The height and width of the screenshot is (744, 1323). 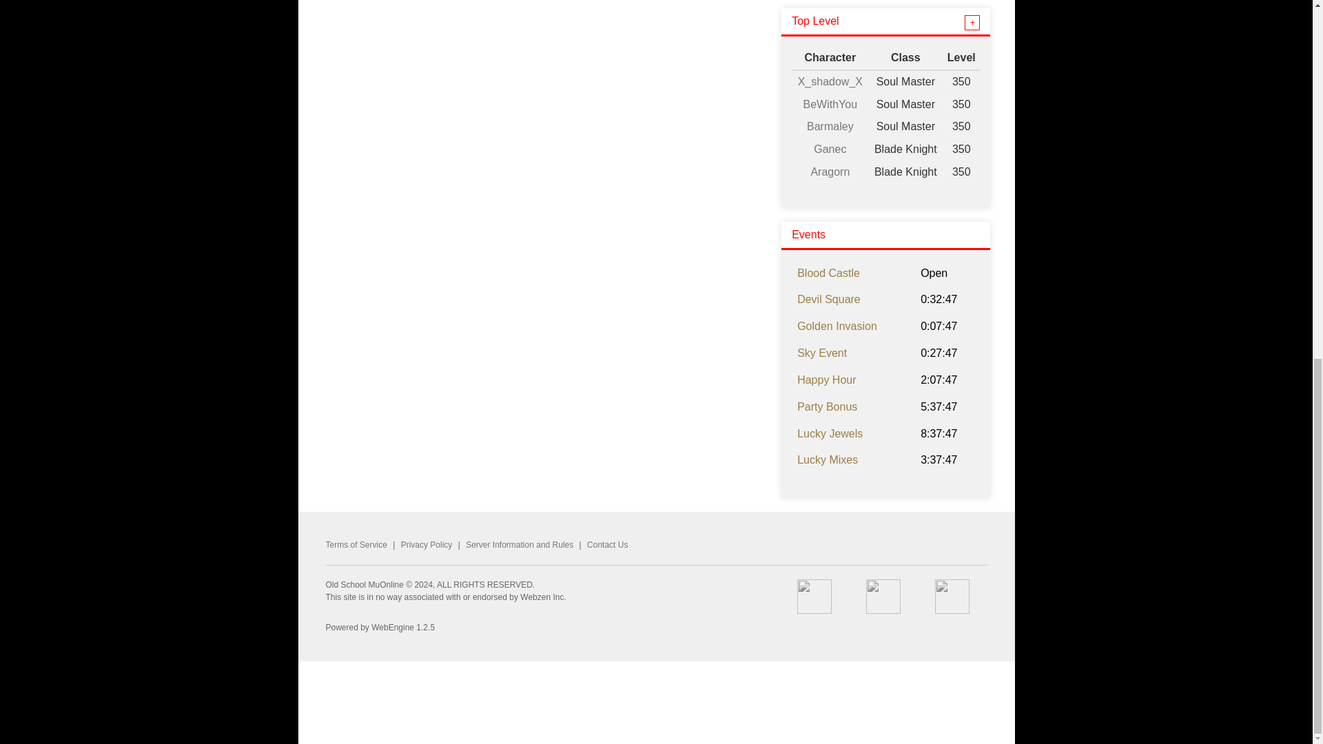 I want to click on Contact Us, so click(x=607, y=545).